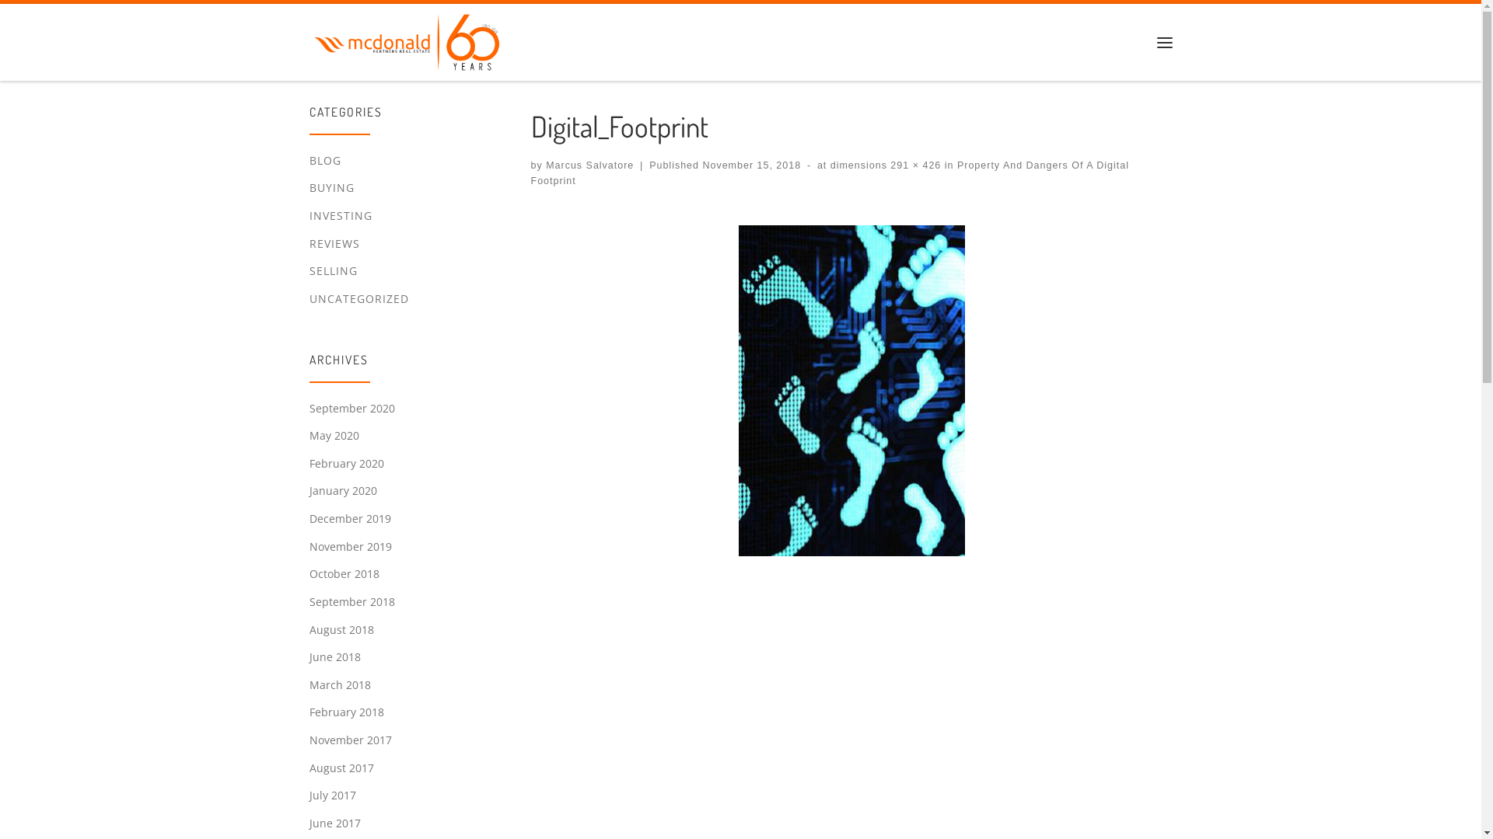  What do you see at coordinates (351, 741) in the screenshot?
I see `November 2017` at bounding box center [351, 741].